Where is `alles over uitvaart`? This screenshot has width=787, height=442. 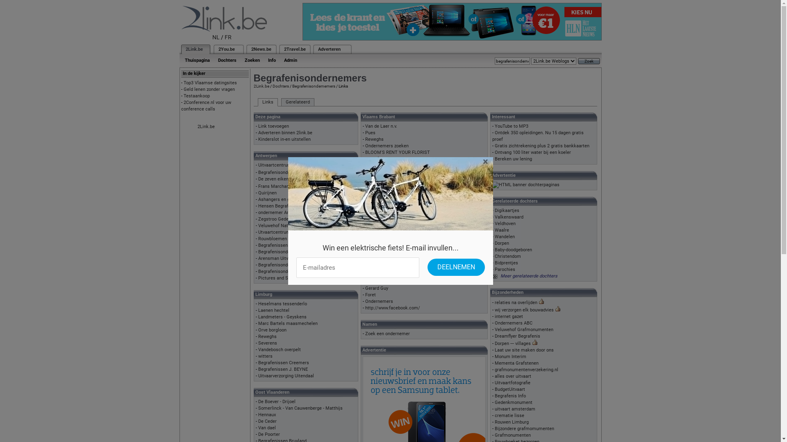 alles over uitvaart is located at coordinates (513, 377).